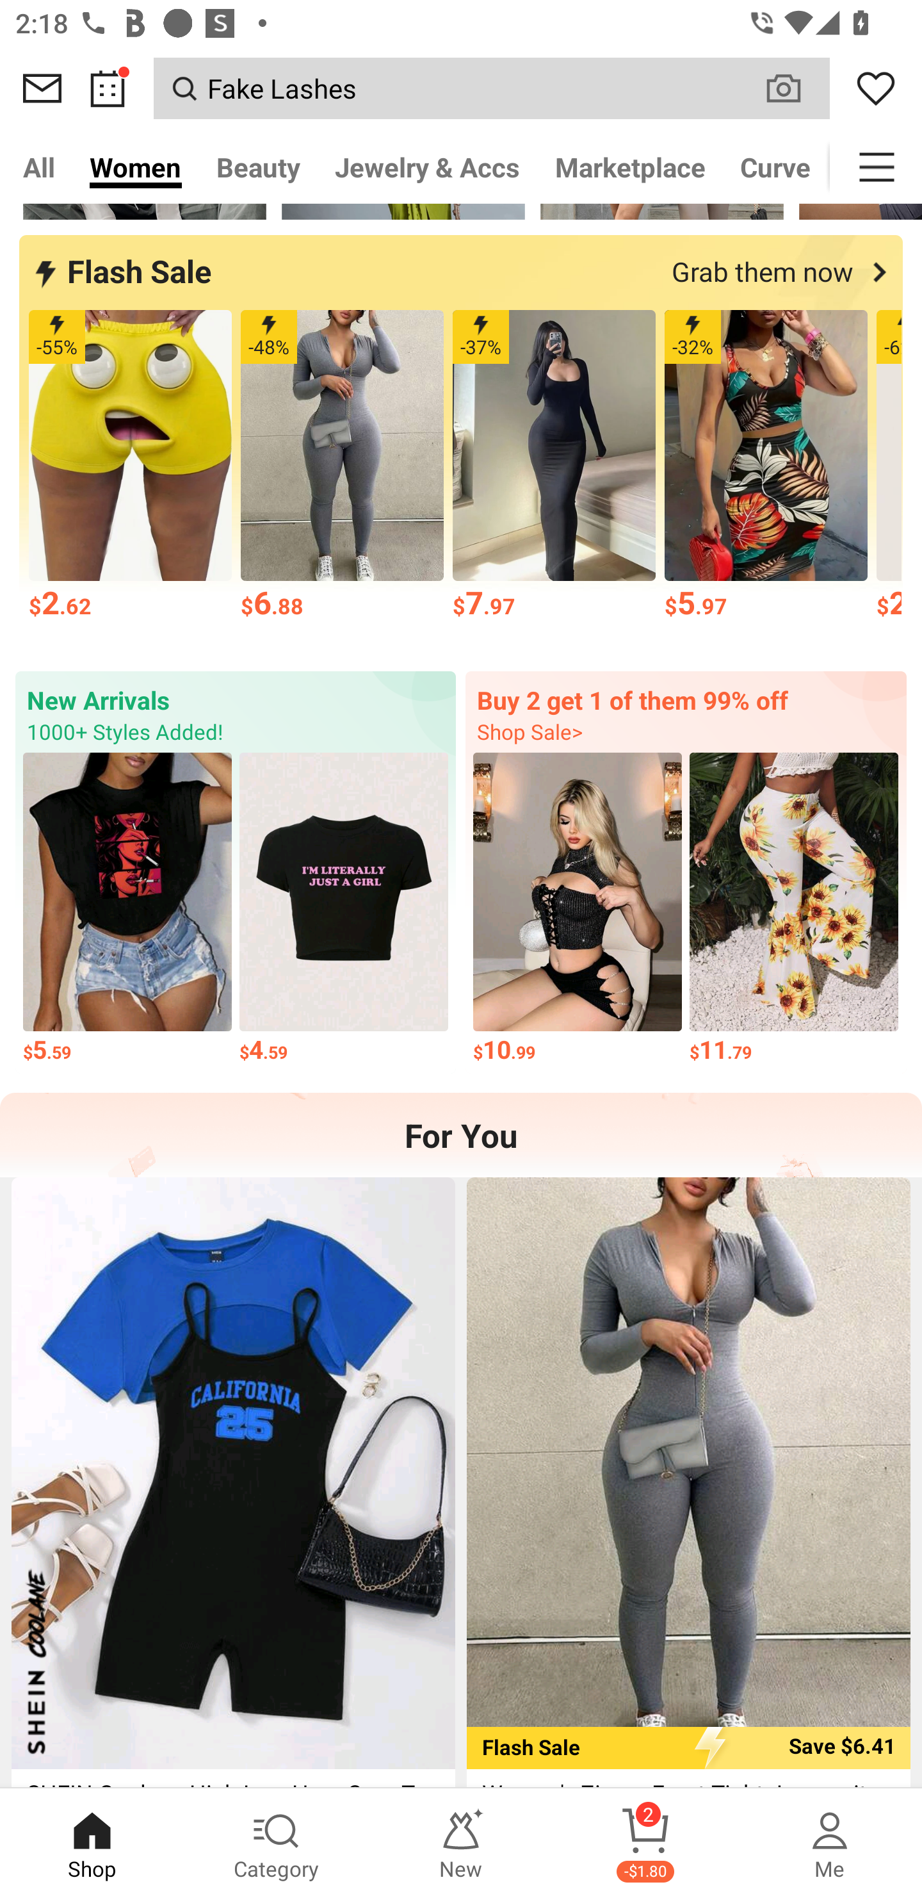 The height and width of the screenshot is (1896, 922). What do you see at coordinates (38, 167) in the screenshot?
I see `All` at bounding box center [38, 167].